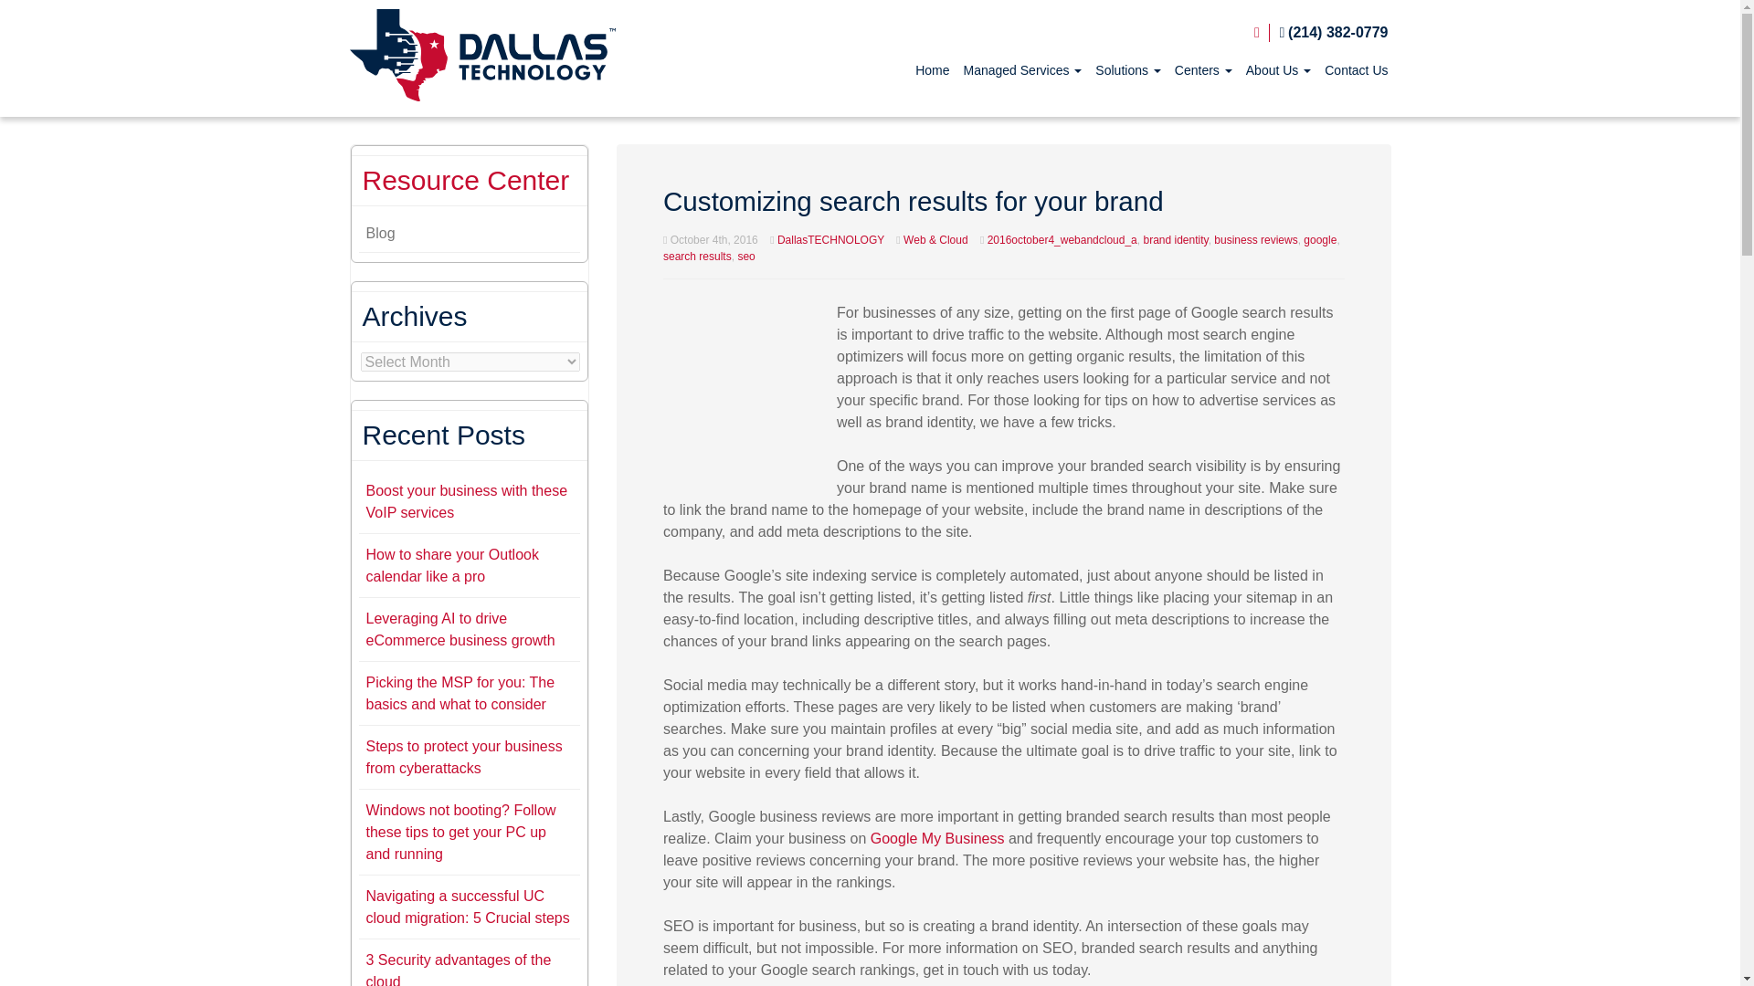 This screenshot has height=986, width=1754. Describe the element at coordinates (829, 239) in the screenshot. I see `Posts by DallasTECHNOLOGY` at that location.